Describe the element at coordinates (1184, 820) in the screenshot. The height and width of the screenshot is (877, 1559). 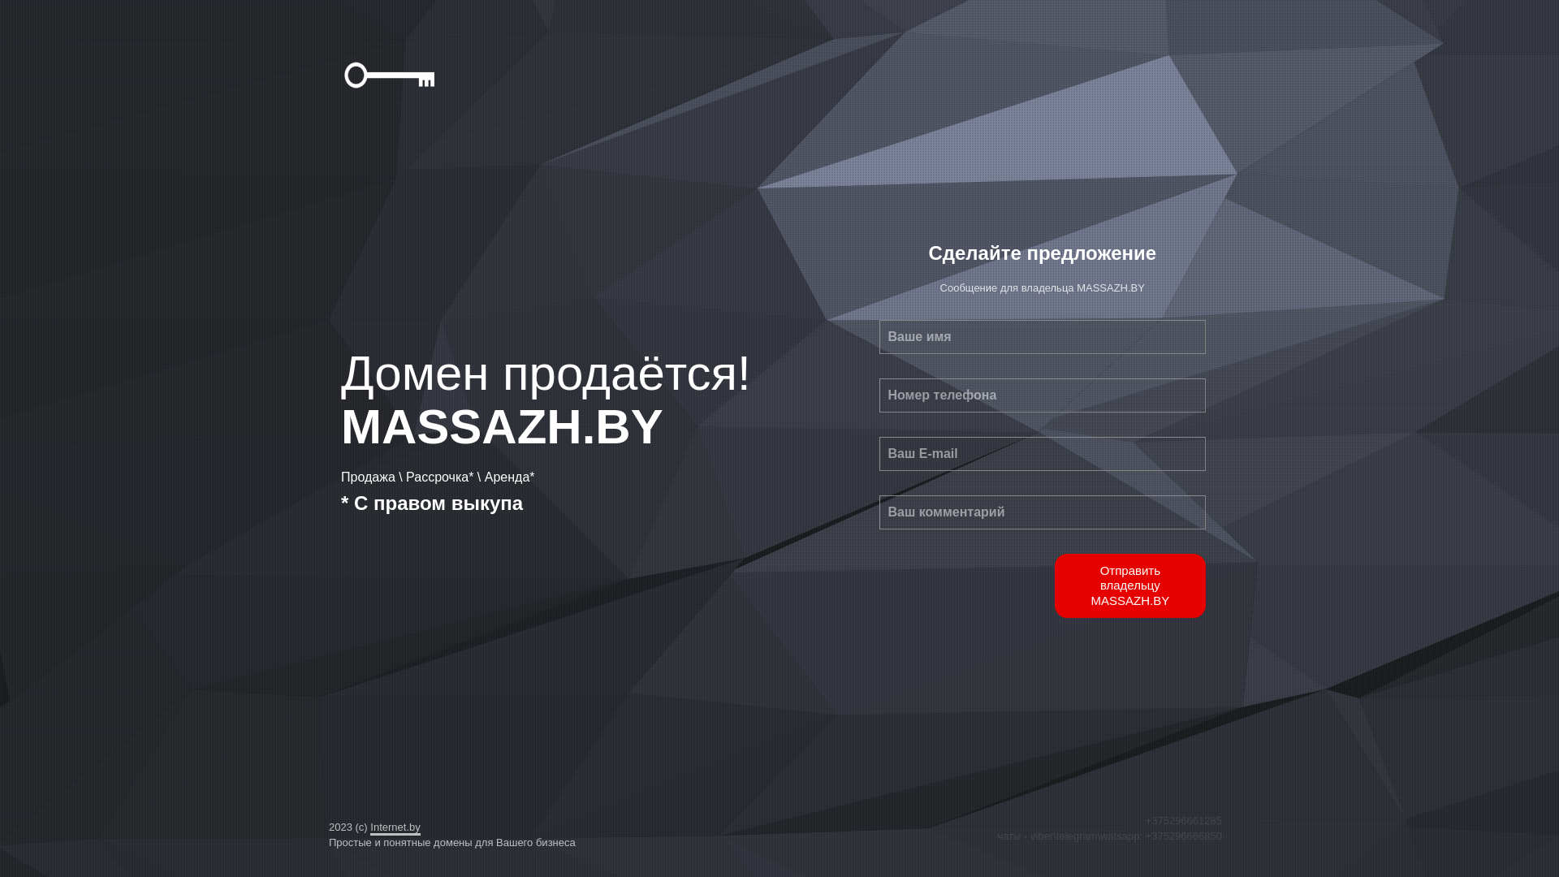
I see `+375296661285` at that location.